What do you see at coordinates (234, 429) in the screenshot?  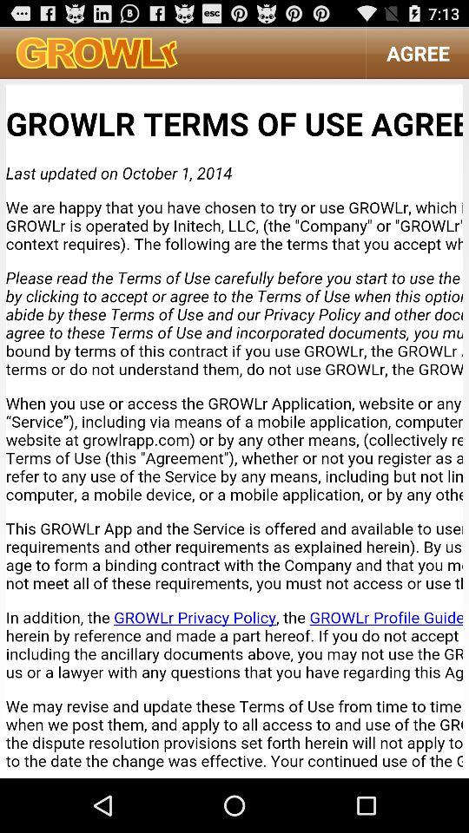 I see `phargrap selection` at bounding box center [234, 429].